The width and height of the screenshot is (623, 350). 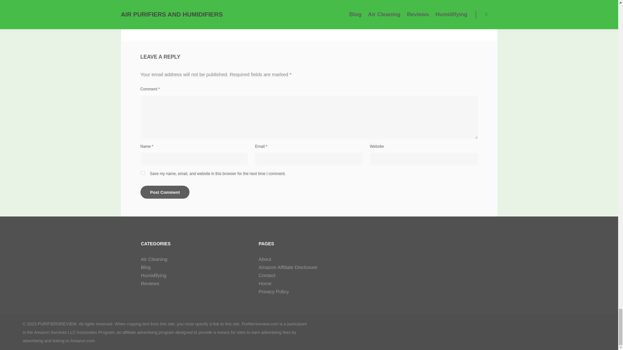 I want to click on yes, so click(x=142, y=173).